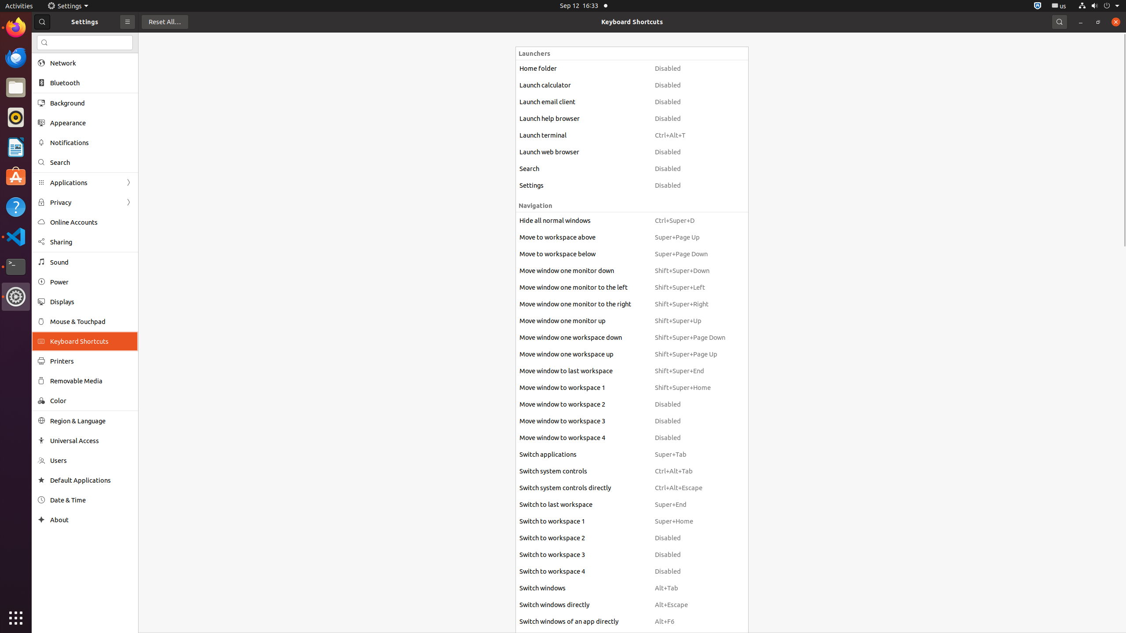 The height and width of the screenshot is (633, 1126). Describe the element at coordinates (68, 6) in the screenshot. I see `Settings` at that location.